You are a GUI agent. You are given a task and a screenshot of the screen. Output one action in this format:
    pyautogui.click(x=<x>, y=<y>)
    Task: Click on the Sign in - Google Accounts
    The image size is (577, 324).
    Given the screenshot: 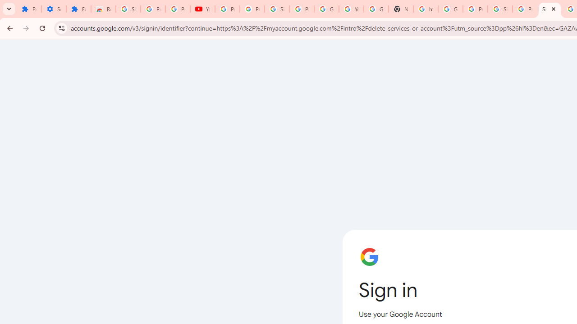 What is the action you would take?
    pyautogui.click(x=277, y=9)
    